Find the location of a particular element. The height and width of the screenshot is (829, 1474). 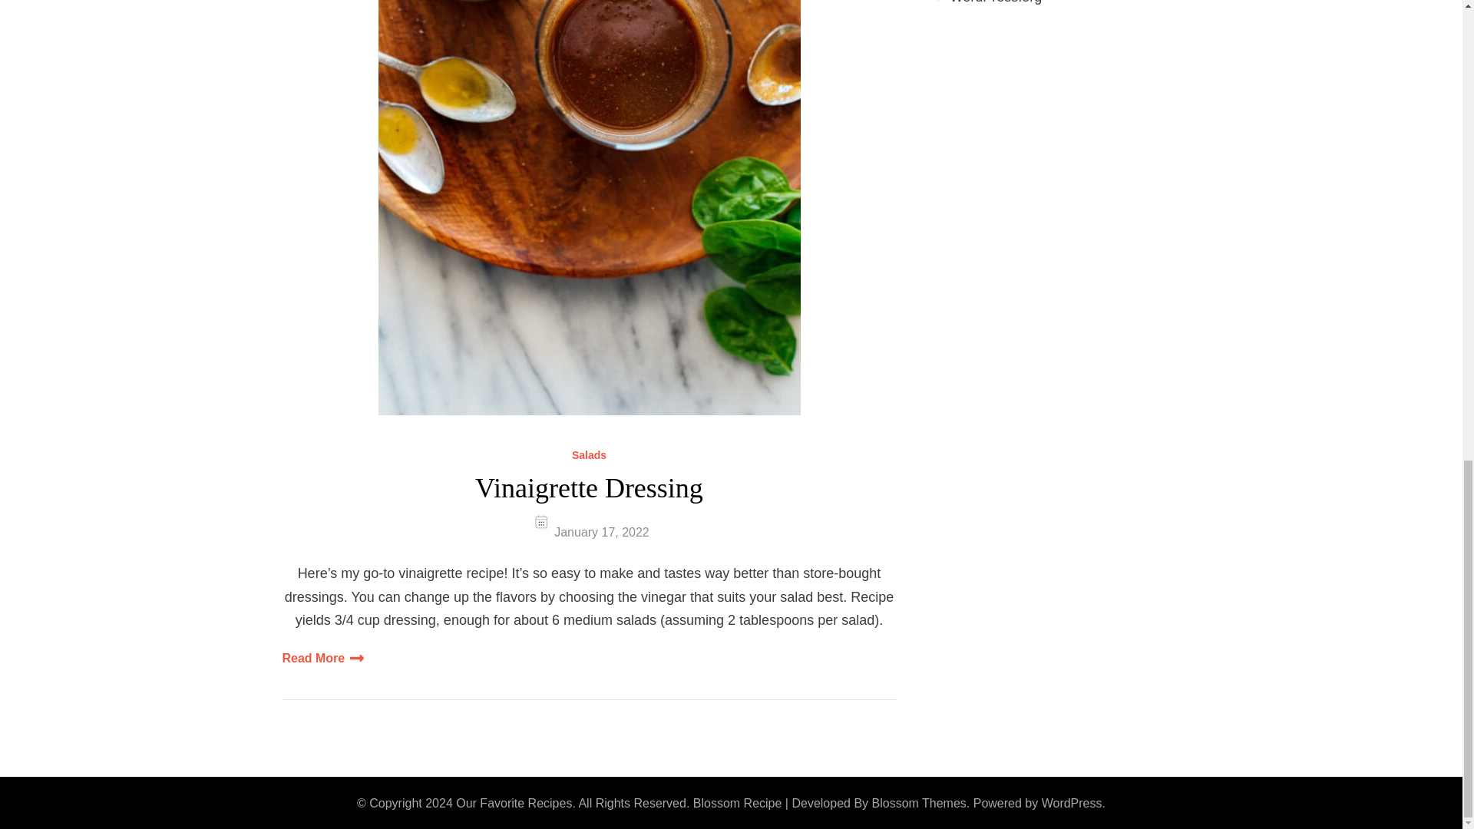

Salads is located at coordinates (588, 455).